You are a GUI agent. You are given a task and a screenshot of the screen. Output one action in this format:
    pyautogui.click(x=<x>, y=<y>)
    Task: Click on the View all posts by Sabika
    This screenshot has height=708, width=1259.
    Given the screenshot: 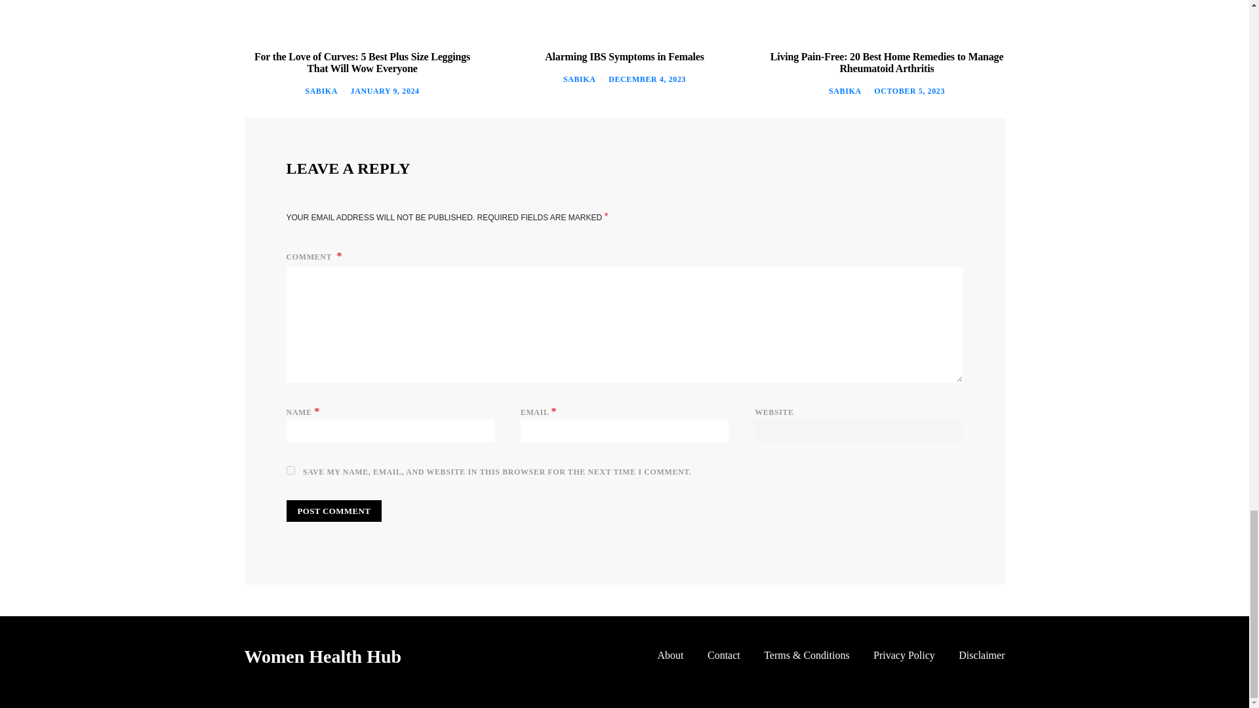 What is the action you would take?
    pyautogui.click(x=321, y=90)
    